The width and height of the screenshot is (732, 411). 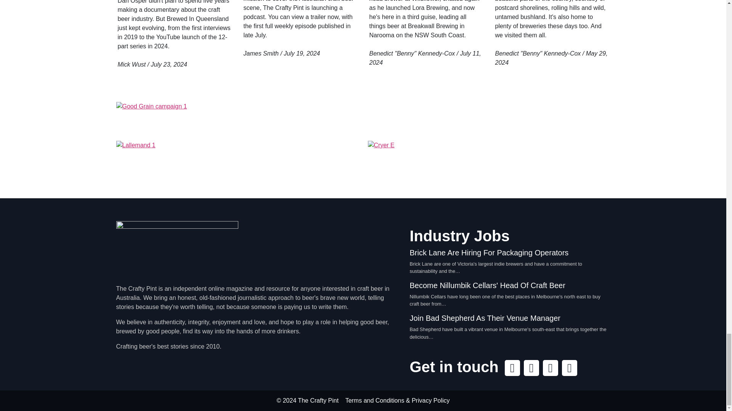 I want to click on Good Grain campaign 1, so click(x=363, y=118).